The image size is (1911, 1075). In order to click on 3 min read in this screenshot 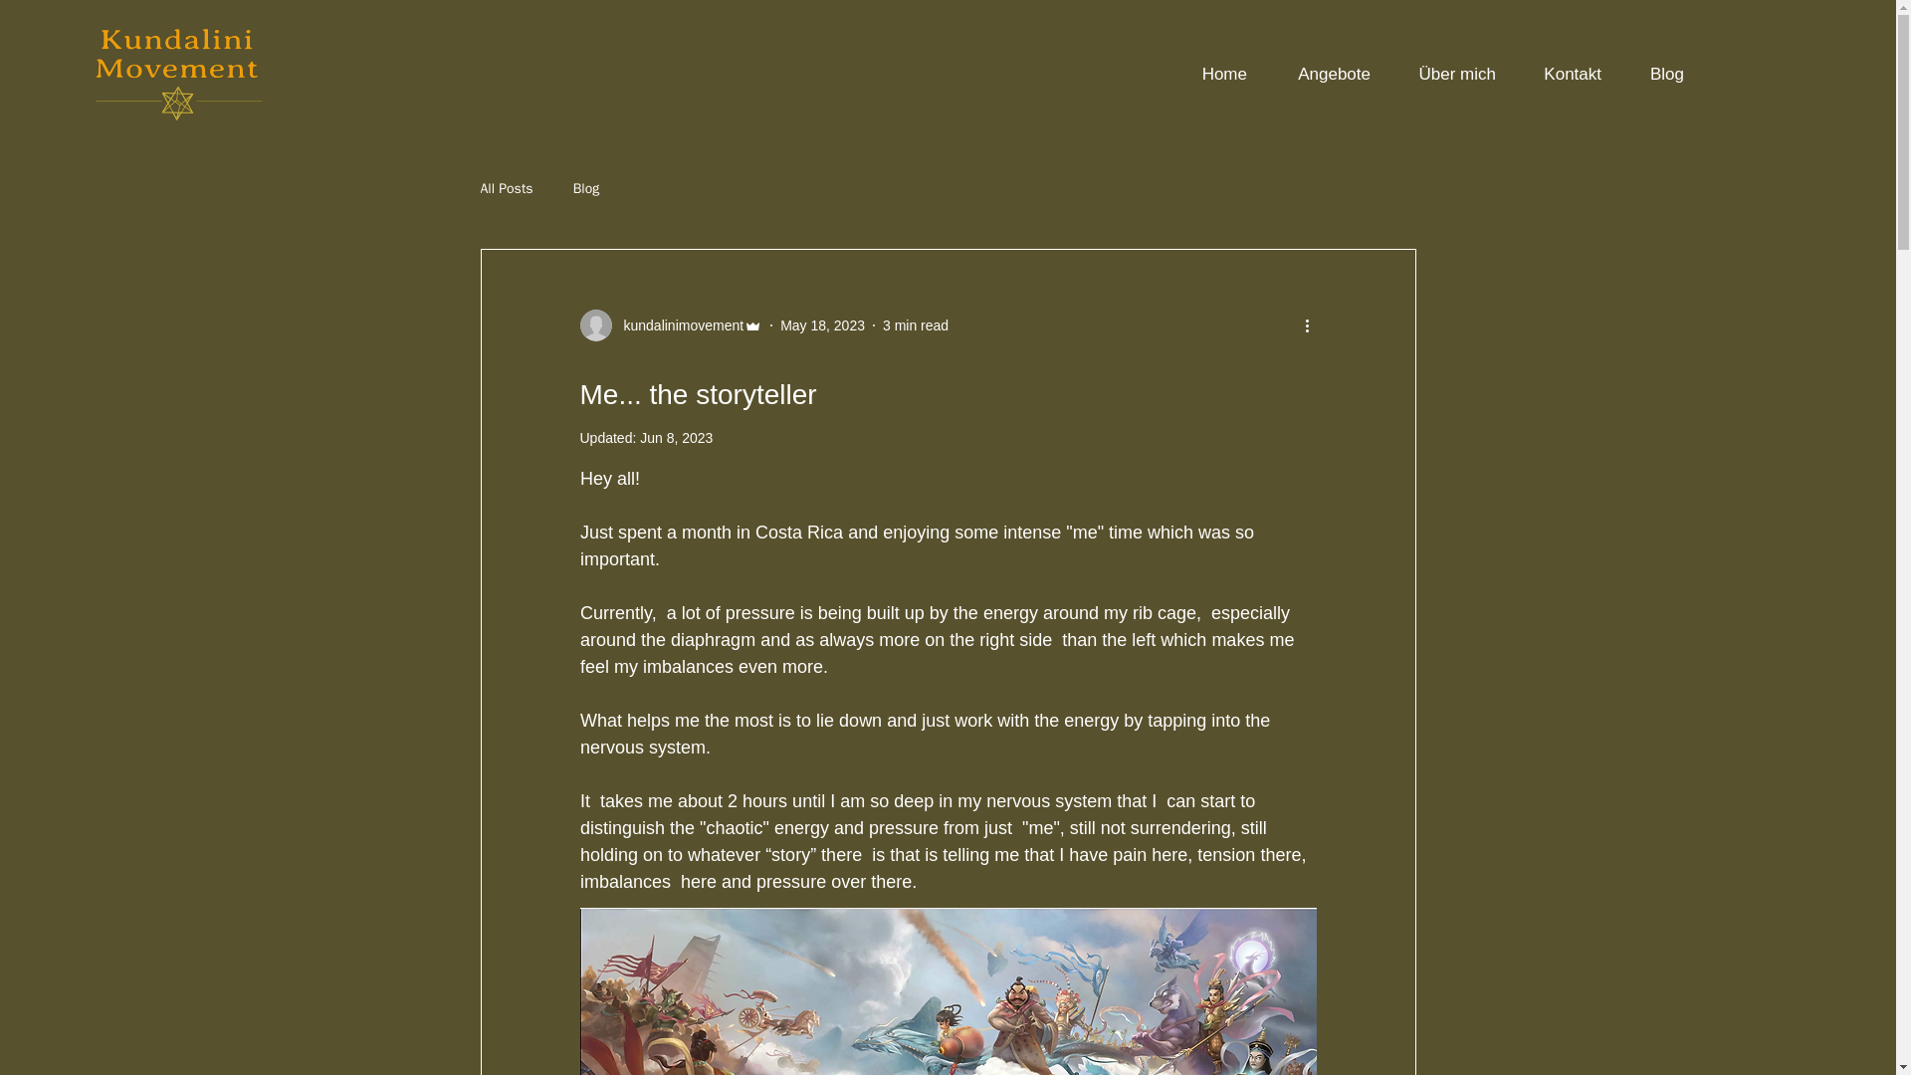, I will do `click(916, 323)`.